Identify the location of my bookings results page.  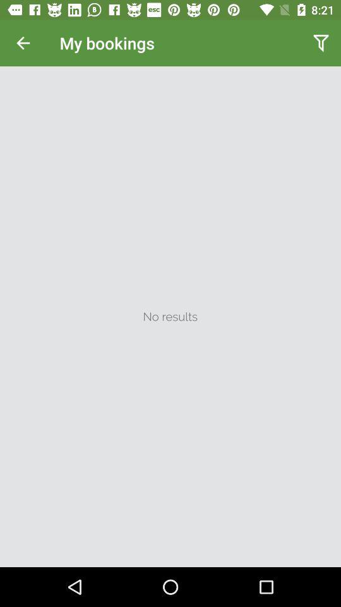
(170, 317).